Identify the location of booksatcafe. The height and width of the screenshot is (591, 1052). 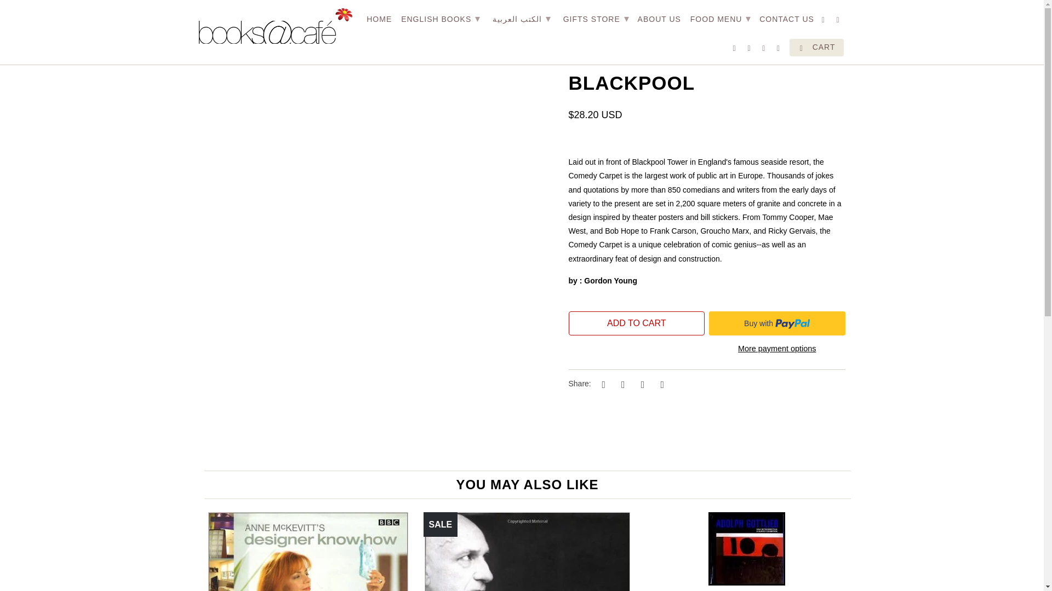
(208, 18).